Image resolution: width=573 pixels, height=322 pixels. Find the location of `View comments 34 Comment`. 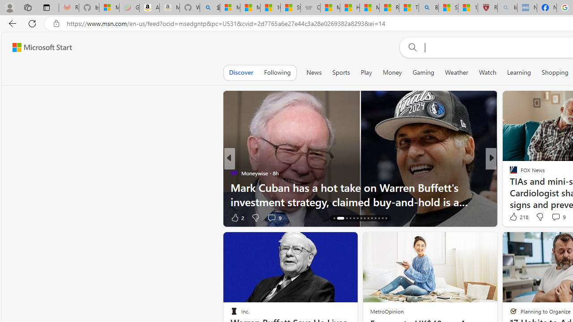

View comments 34 Comment is located at coordinates (557, 217).